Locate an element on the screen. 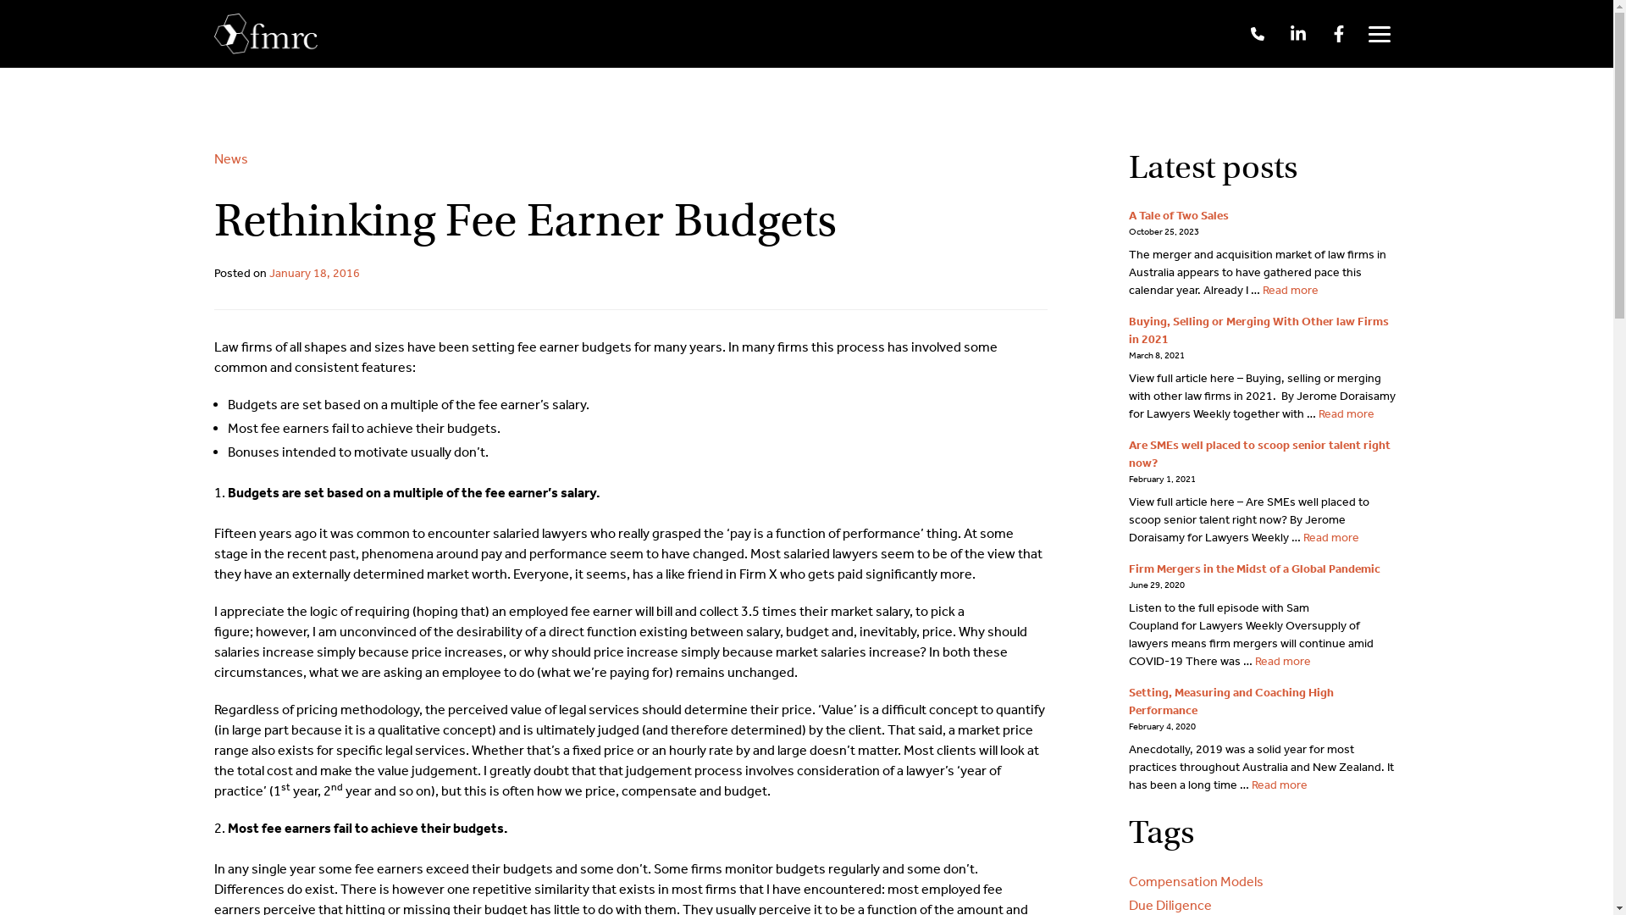  Setting, Measuring and Coaching High Performance is located at coordinates (1231, 701).